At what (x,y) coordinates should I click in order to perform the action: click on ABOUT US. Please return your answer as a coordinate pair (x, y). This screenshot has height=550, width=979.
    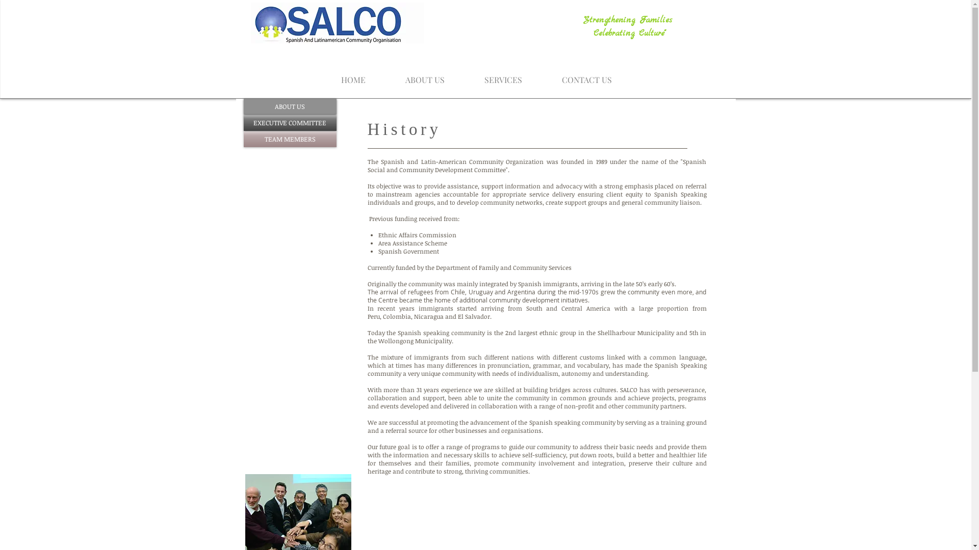
    Looking at the image, I should click on (290, 107).